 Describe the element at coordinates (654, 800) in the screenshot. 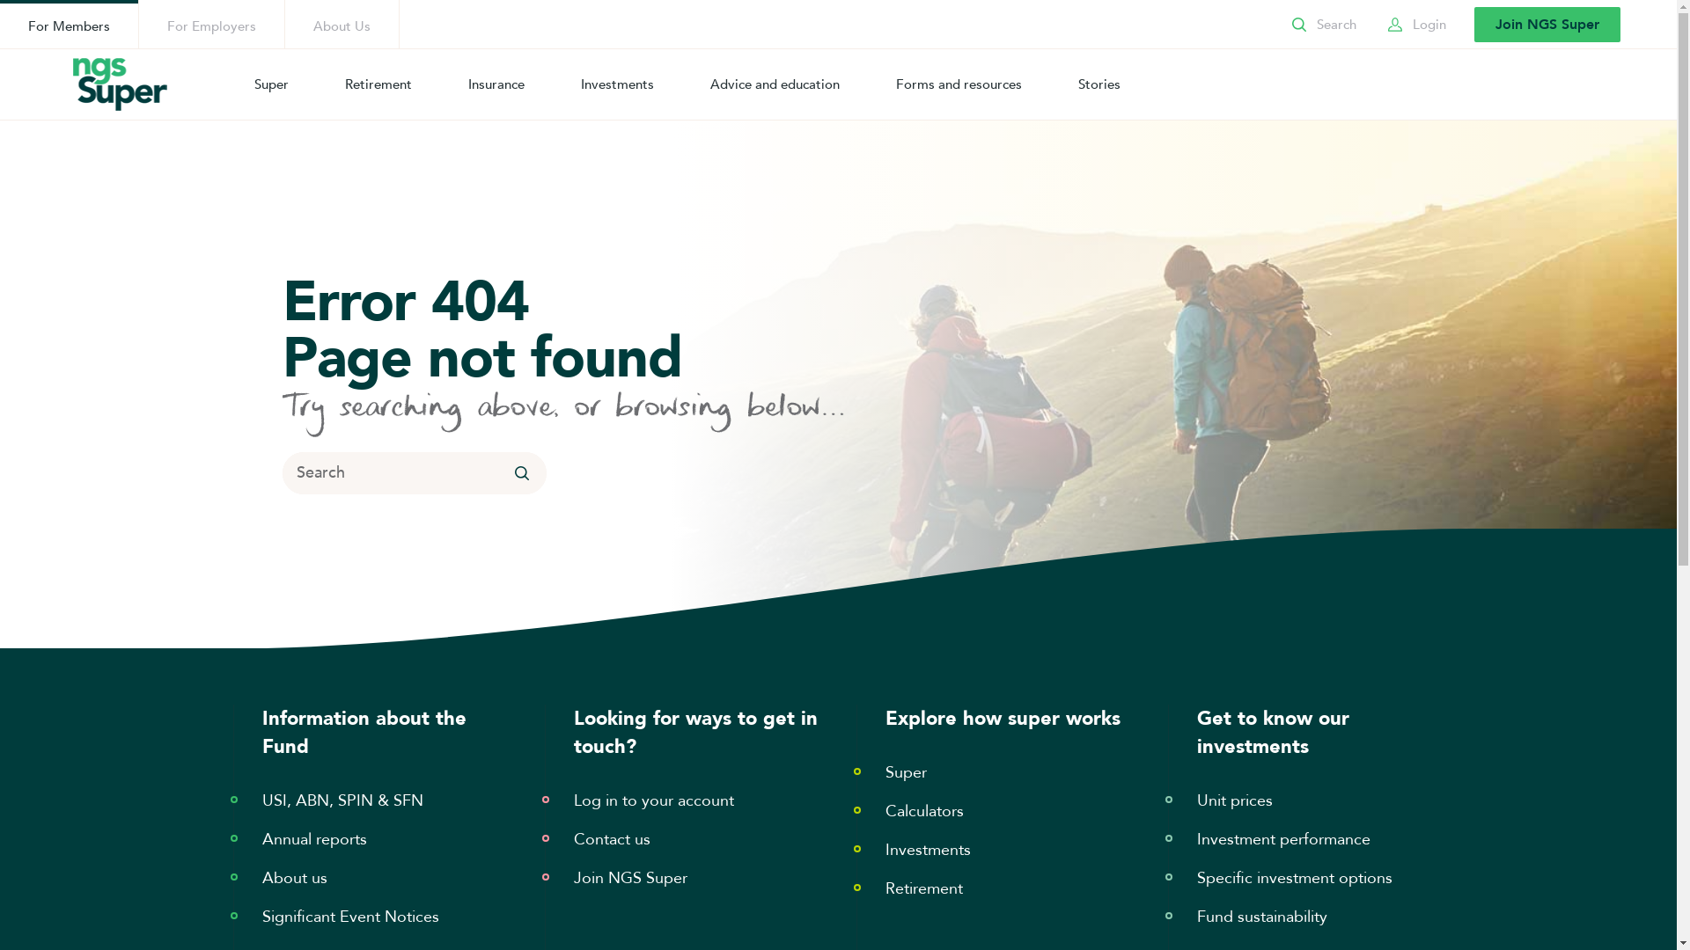

I see `Log in to your account` at that location.